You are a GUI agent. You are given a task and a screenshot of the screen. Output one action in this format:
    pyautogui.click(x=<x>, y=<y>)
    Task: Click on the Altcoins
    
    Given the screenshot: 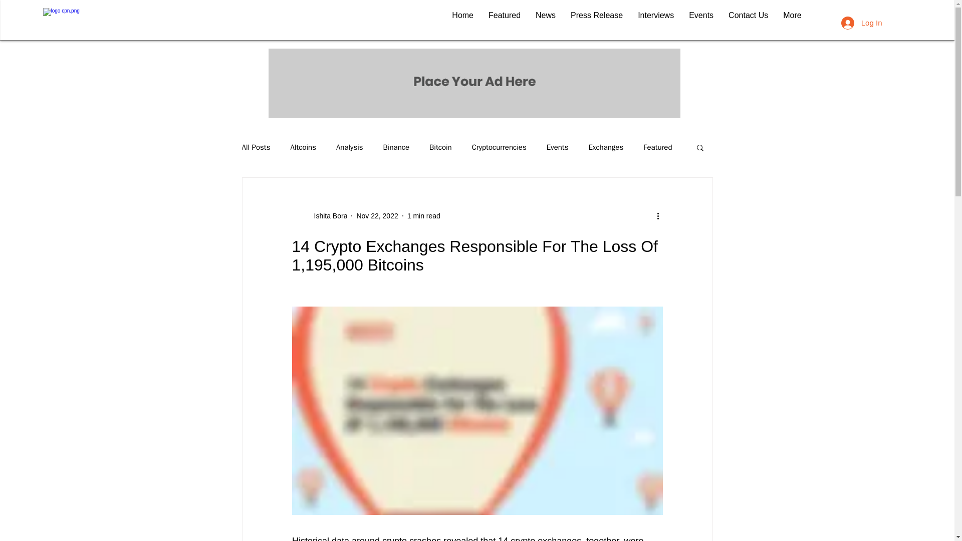 What is the action you would take?
    pyautogui.click(x=303, y=147)
    